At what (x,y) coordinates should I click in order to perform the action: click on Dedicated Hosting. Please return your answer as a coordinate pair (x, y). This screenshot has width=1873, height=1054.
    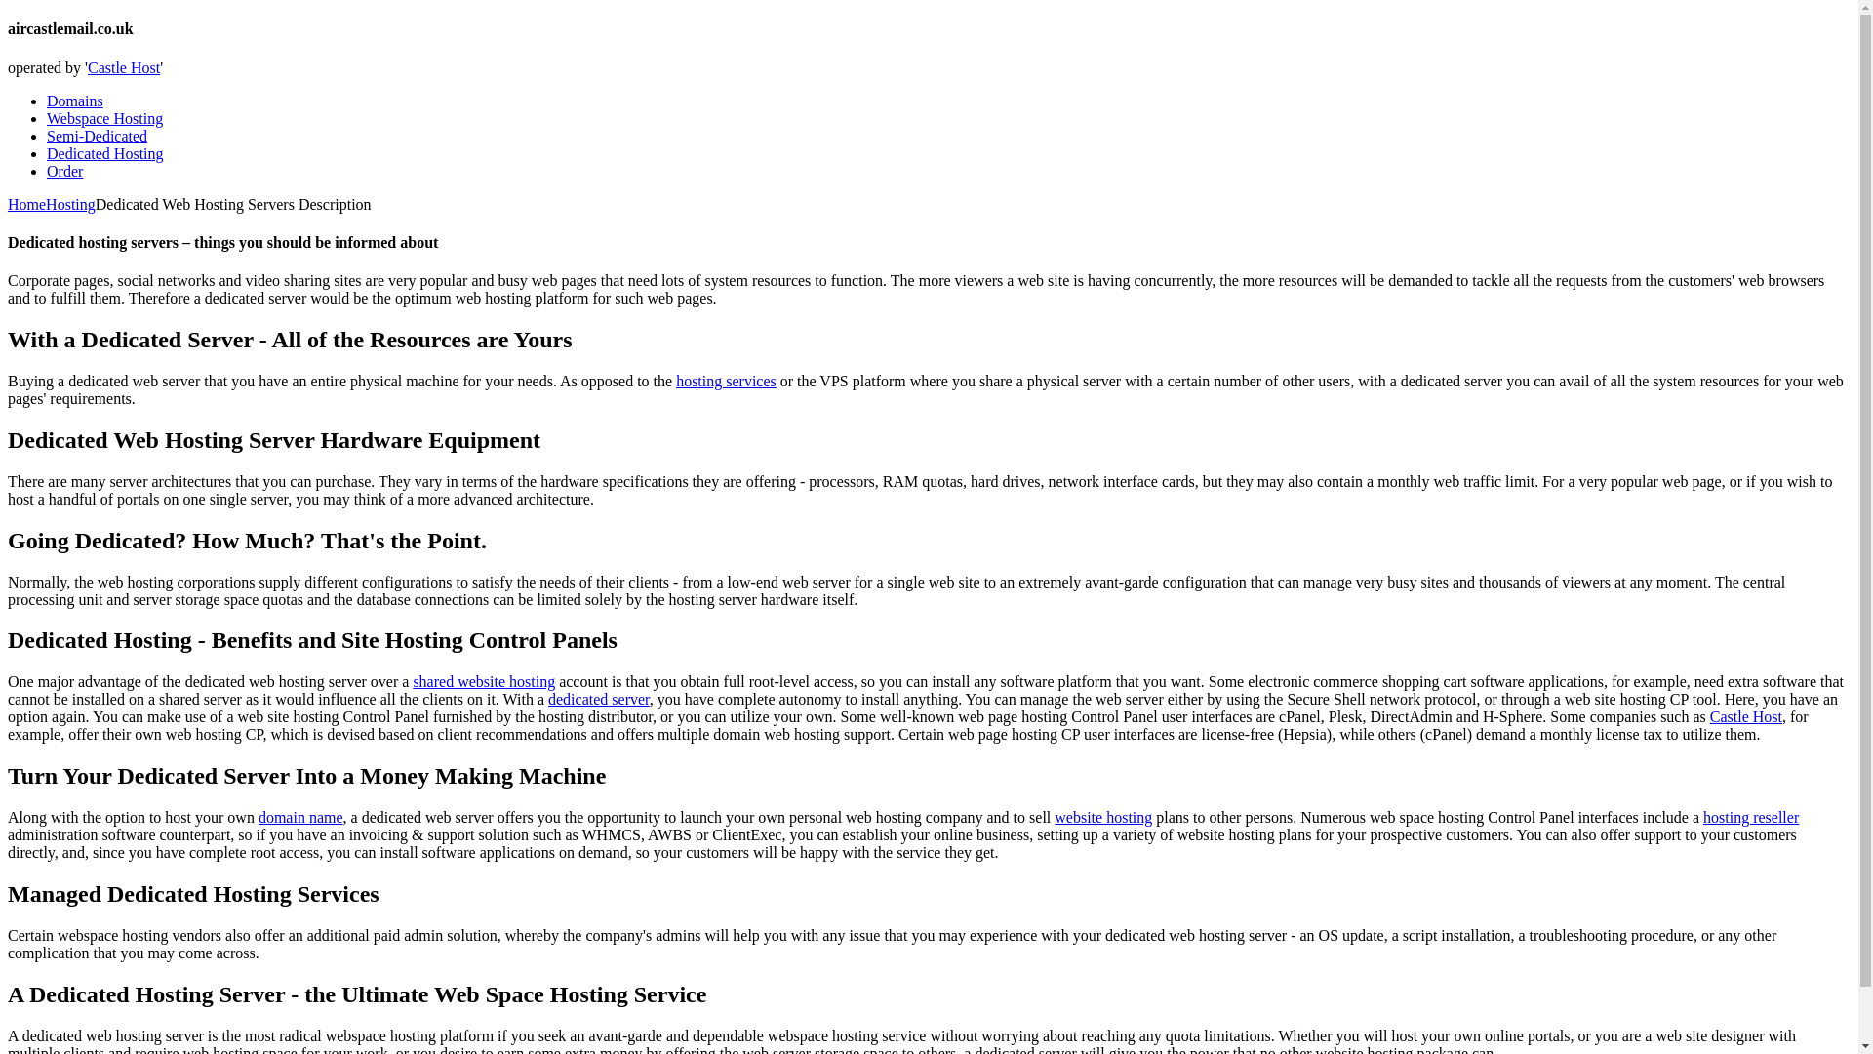
    Looking at the image, I should click on (105, 154).